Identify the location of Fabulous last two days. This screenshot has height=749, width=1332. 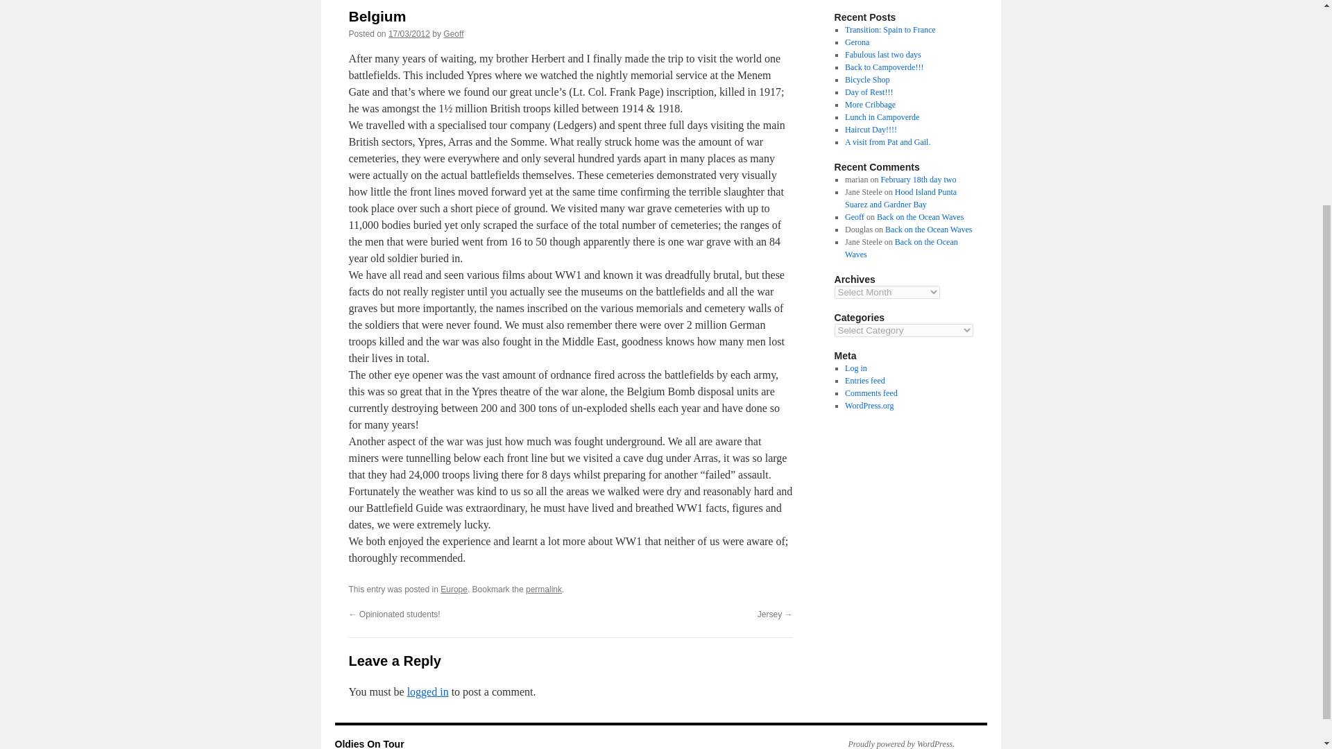
(882, 55).